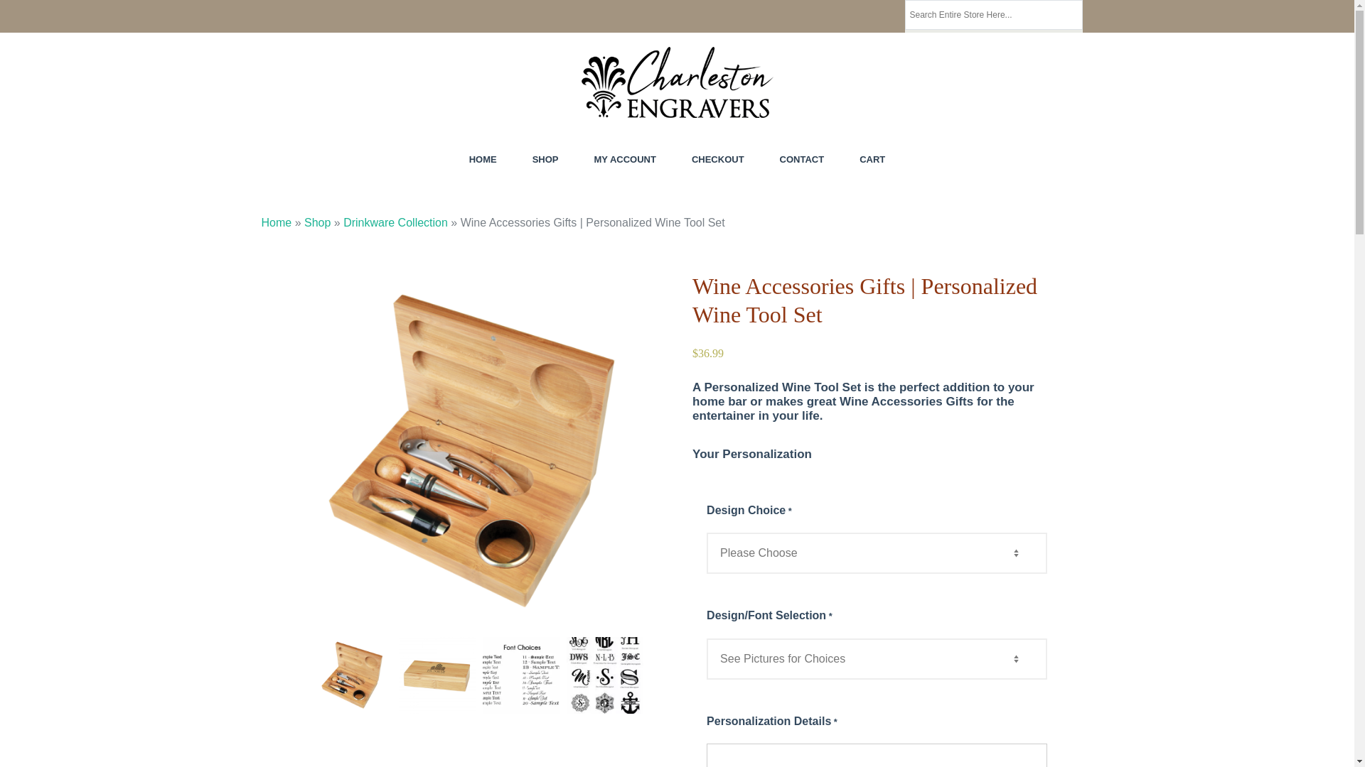  I want to click on SHOP, so click(545, 159).